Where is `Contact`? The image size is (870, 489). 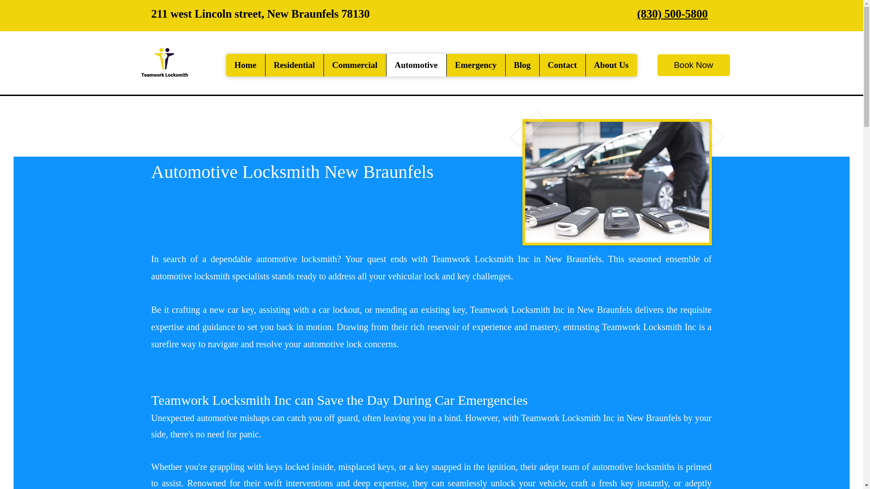
Contact is located at coordinates (562, 65).